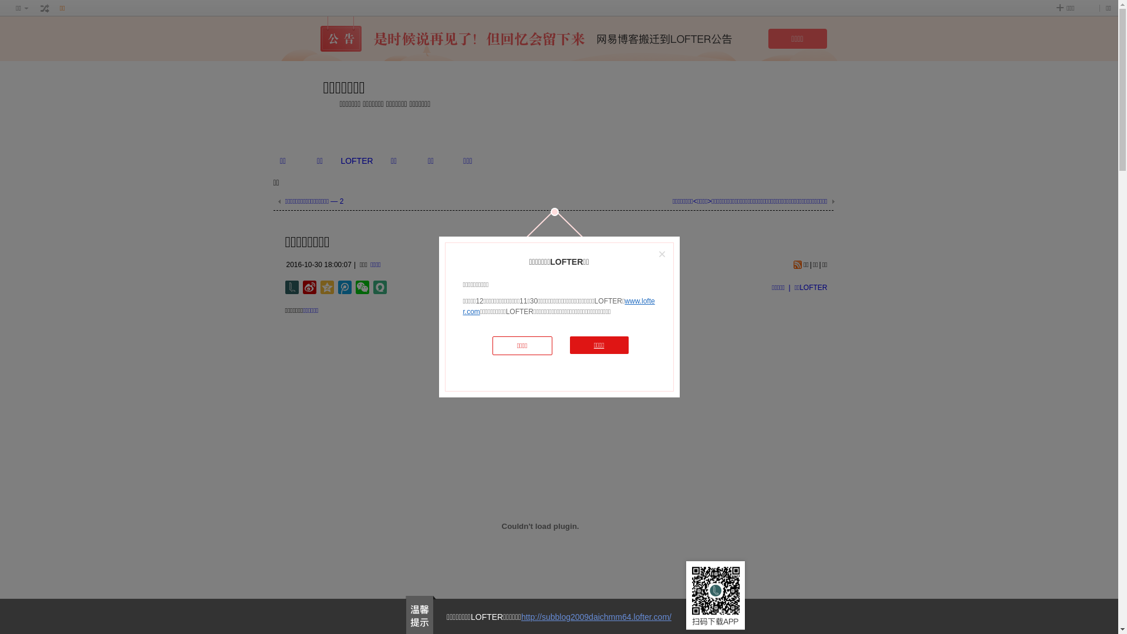 Image resolution: width=1127 pixels, height=634 pixels. What do you see at coordinates (357, 161) in the screenshot?
I see `LOFTER` at bounding box center [357, 161].